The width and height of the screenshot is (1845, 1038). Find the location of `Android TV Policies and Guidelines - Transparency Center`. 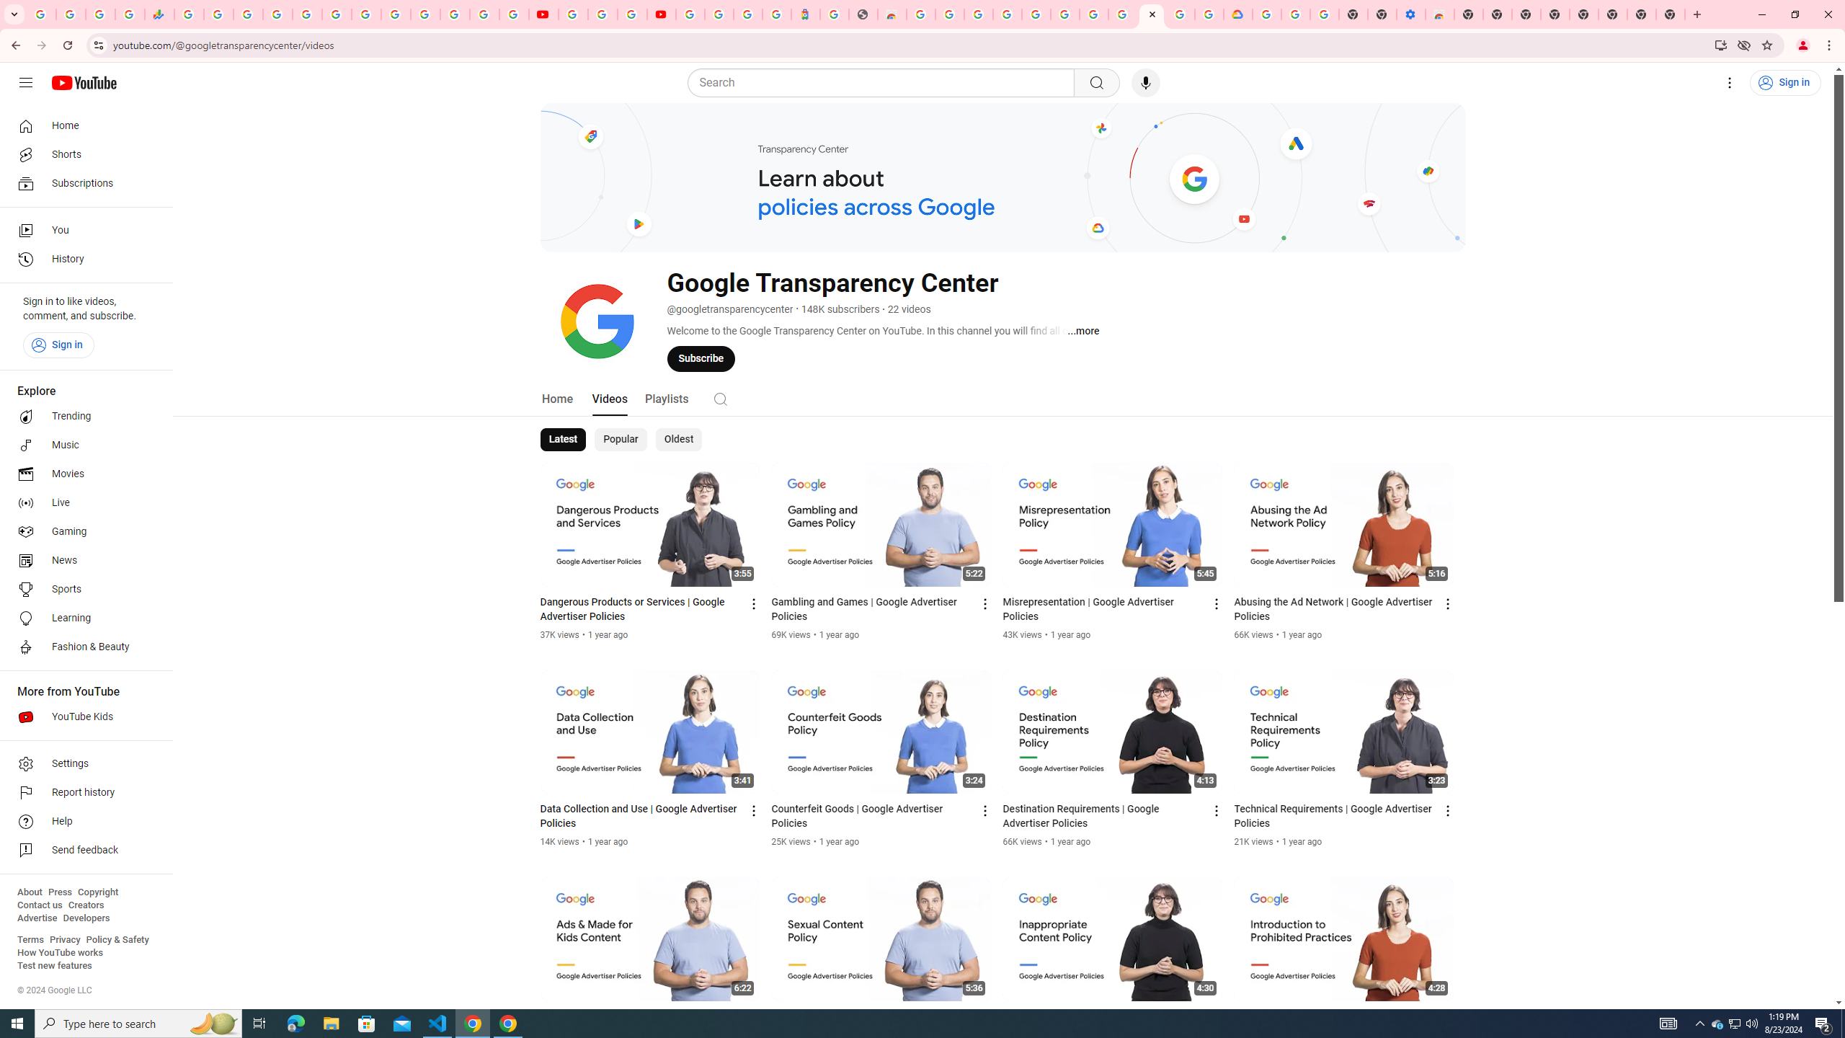

Android TV Policies and Guidelines - Transparency Center is located at coordinates (366, 14).